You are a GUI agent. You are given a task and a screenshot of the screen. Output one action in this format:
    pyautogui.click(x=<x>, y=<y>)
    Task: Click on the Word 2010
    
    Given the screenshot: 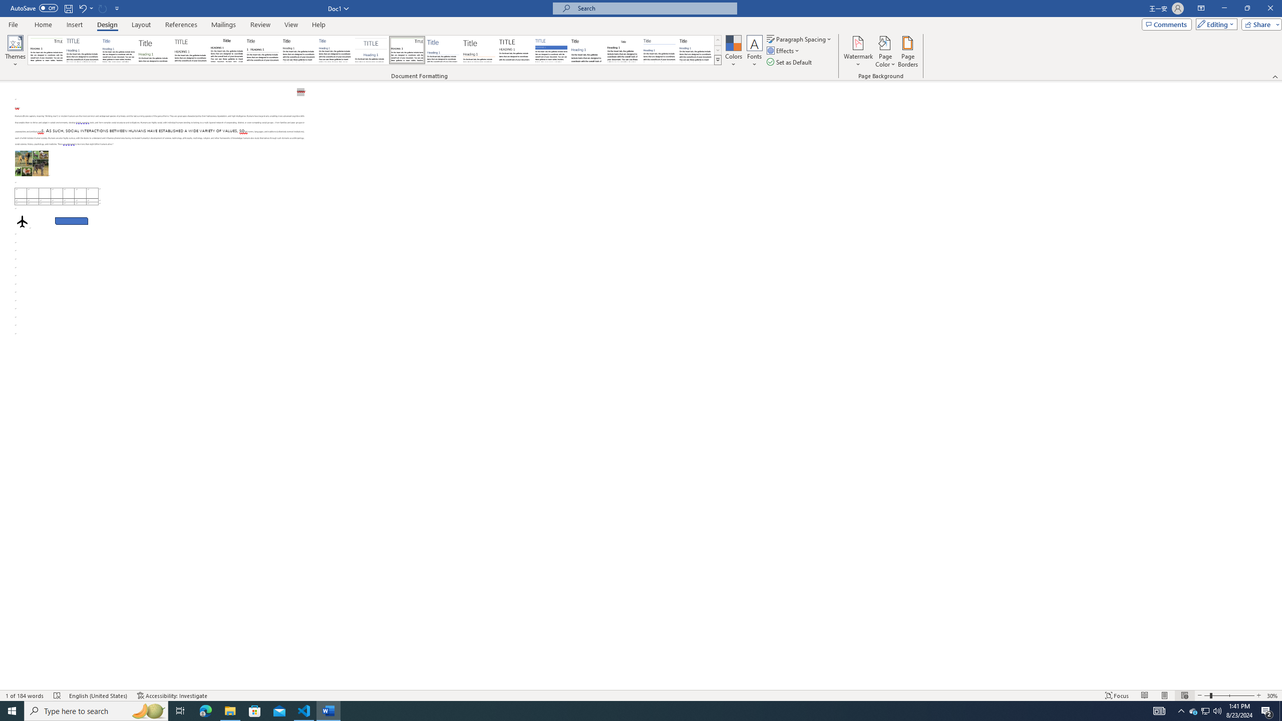 What is the action you would take?
    pyautogui.click(x=660, y=50)
    